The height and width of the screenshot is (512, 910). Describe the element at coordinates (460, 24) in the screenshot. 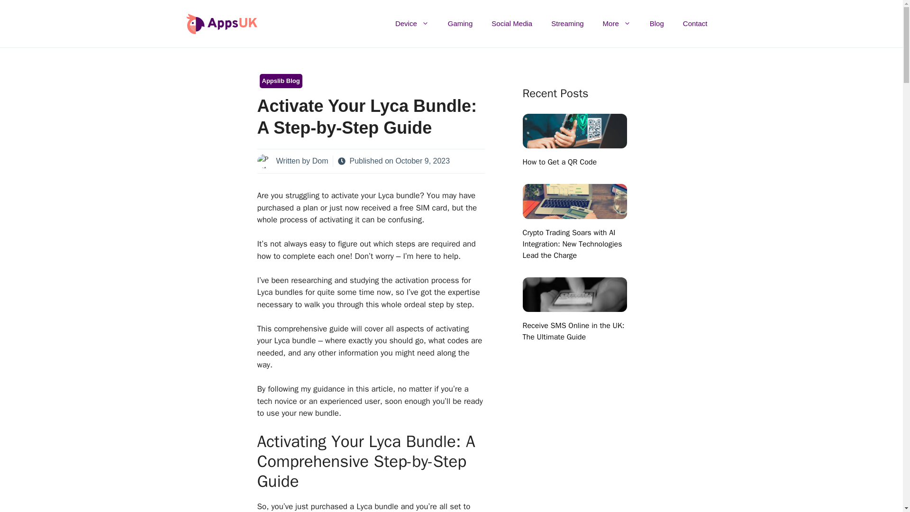

I see `Gaming` at that location.